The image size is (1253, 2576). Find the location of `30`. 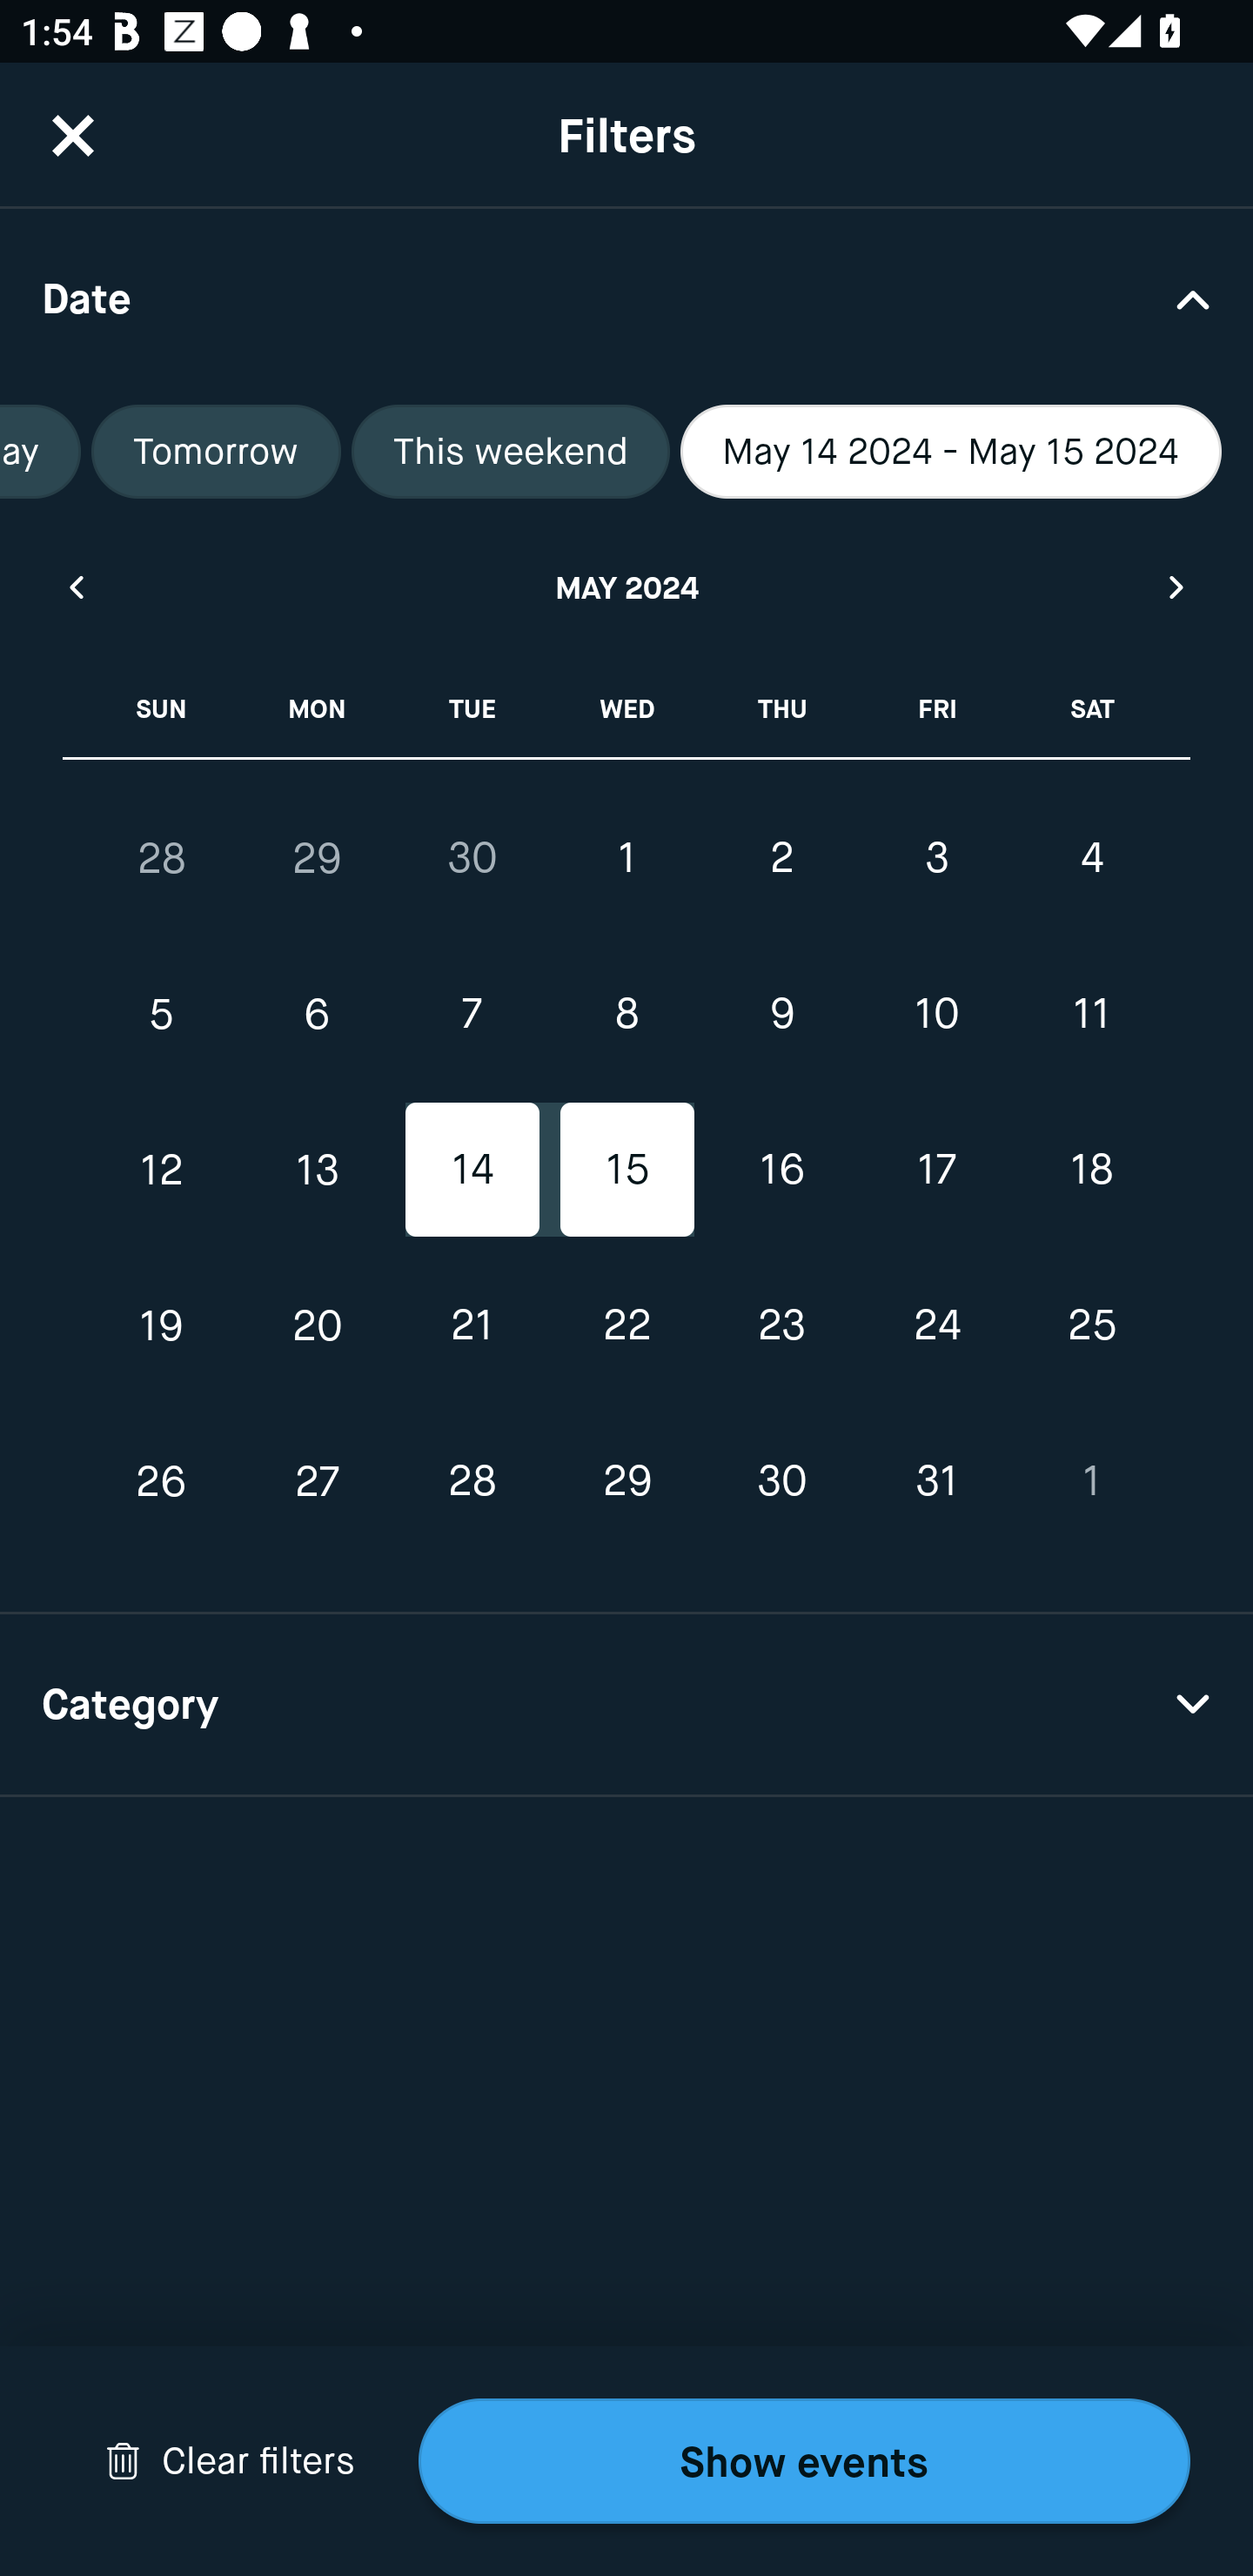

30 is located at coordinates (781, 1481).